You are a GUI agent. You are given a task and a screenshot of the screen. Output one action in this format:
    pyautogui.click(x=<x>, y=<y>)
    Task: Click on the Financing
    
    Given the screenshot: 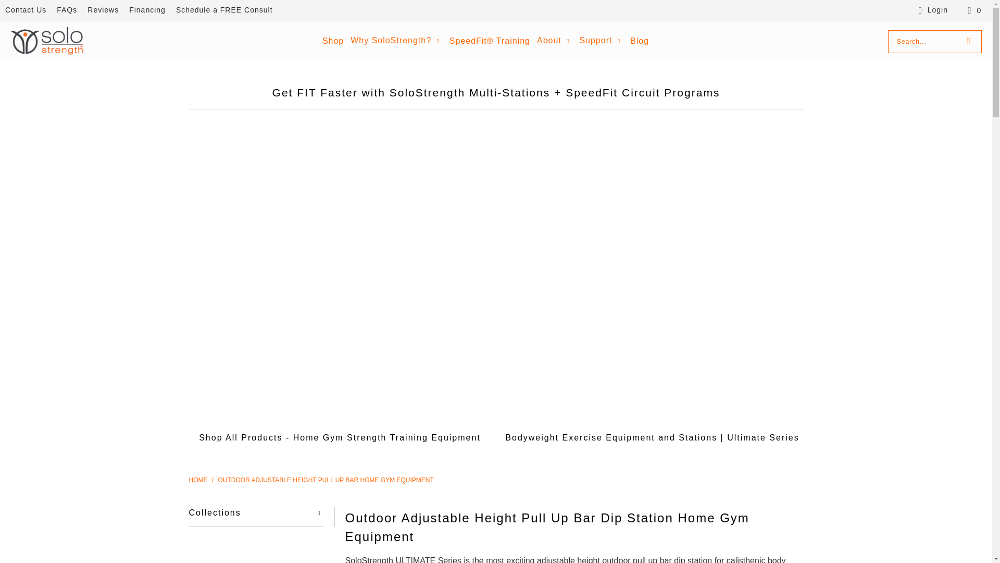 What is the action you would take?
    pyautogui.click(x=147, y=10)
    